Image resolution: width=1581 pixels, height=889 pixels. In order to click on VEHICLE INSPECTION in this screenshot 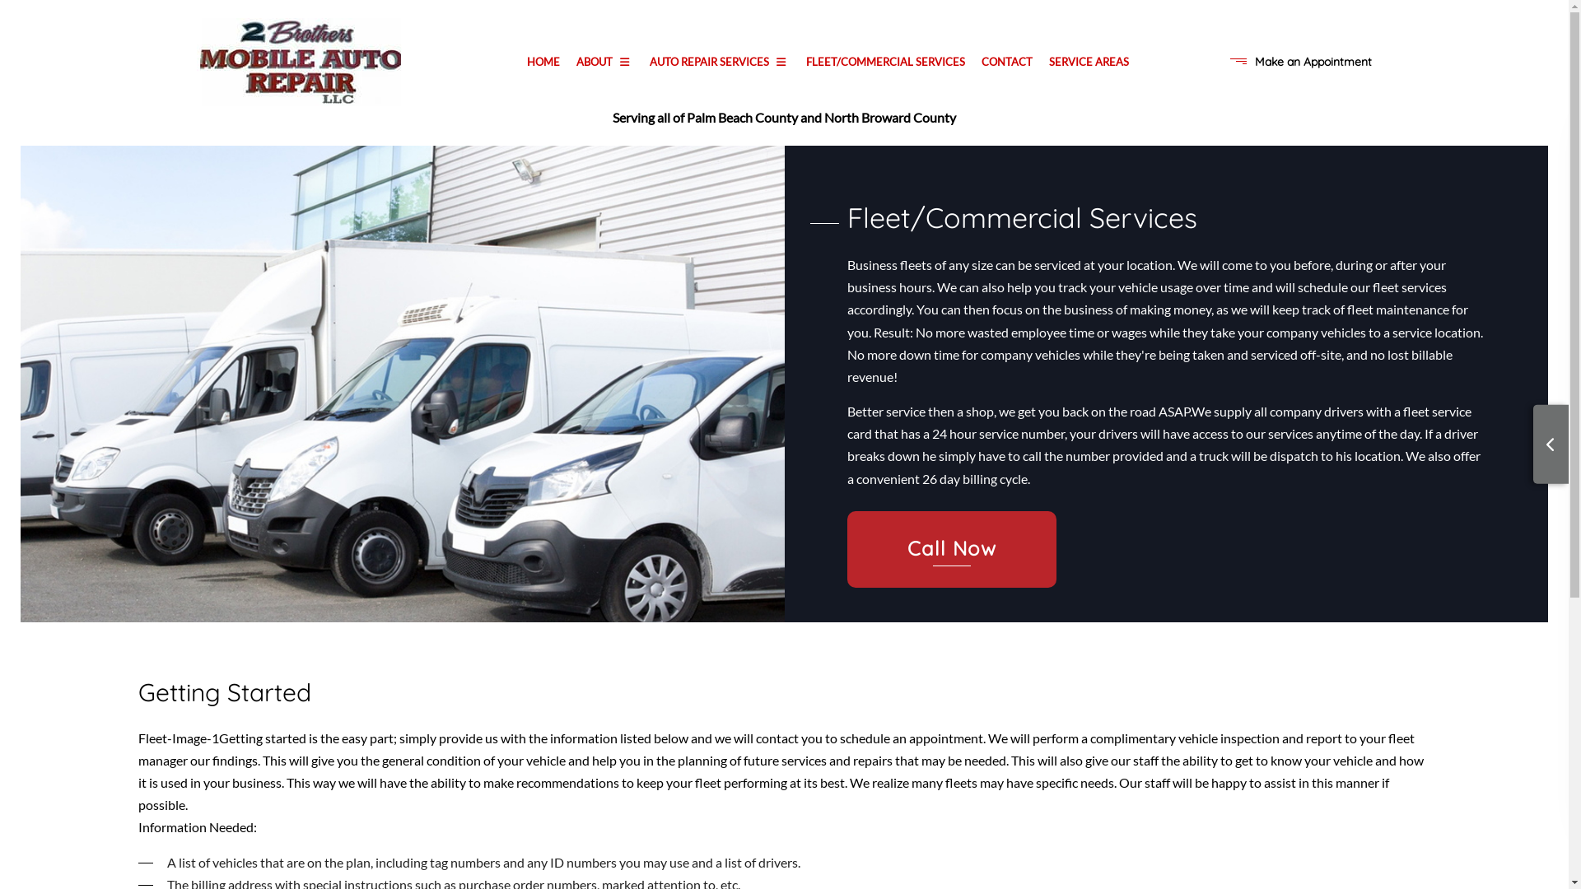, I will do `click(814, 366)`.